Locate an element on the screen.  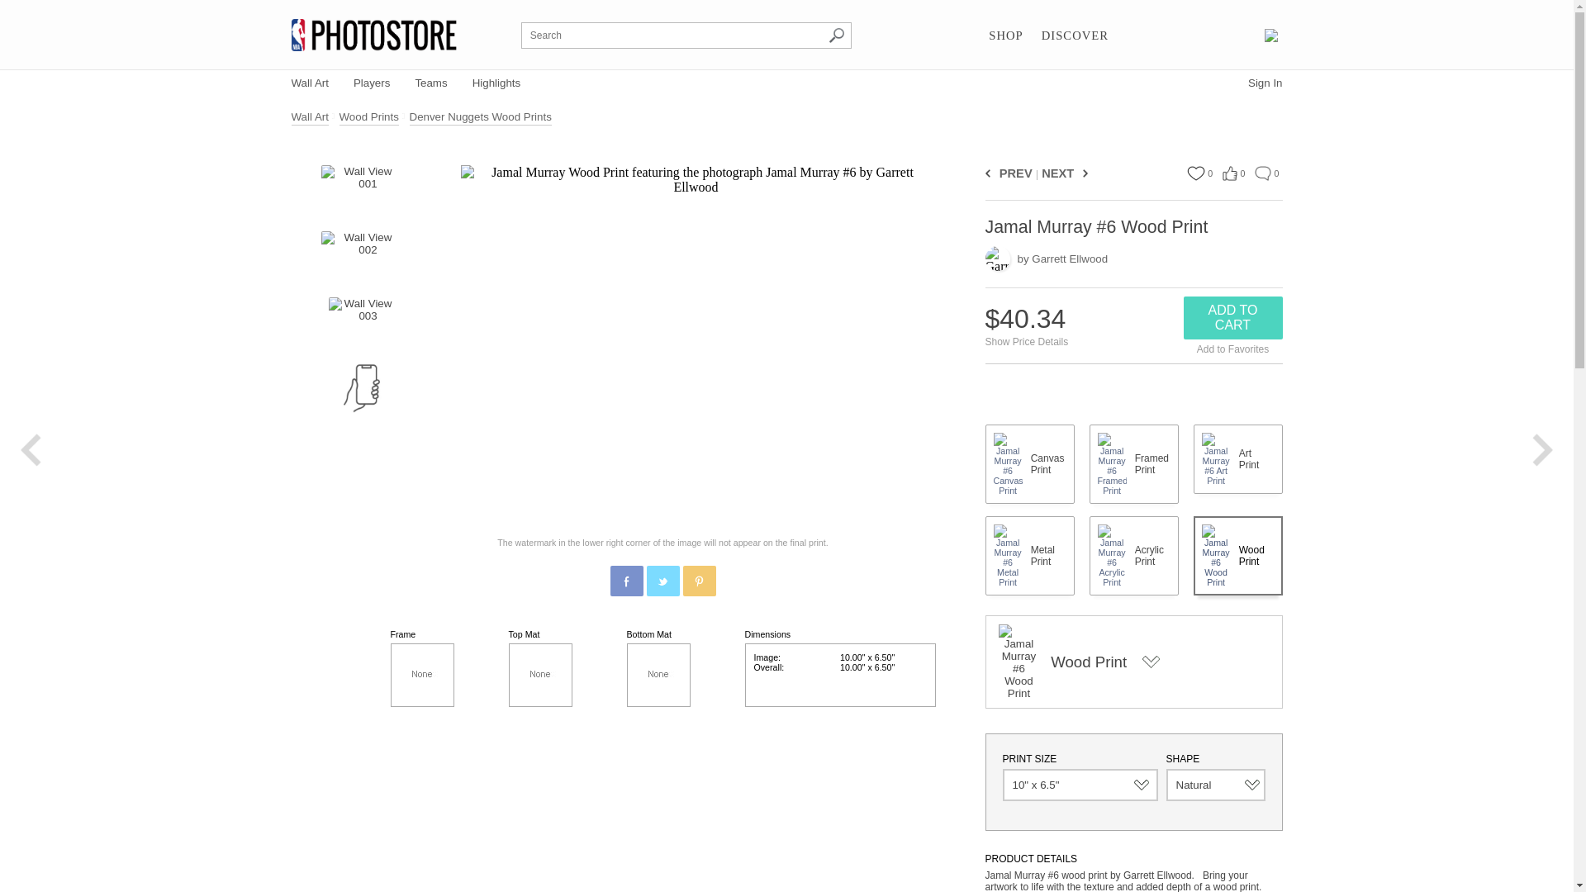
NBA Photo Store is located at coordinates (373, 35).